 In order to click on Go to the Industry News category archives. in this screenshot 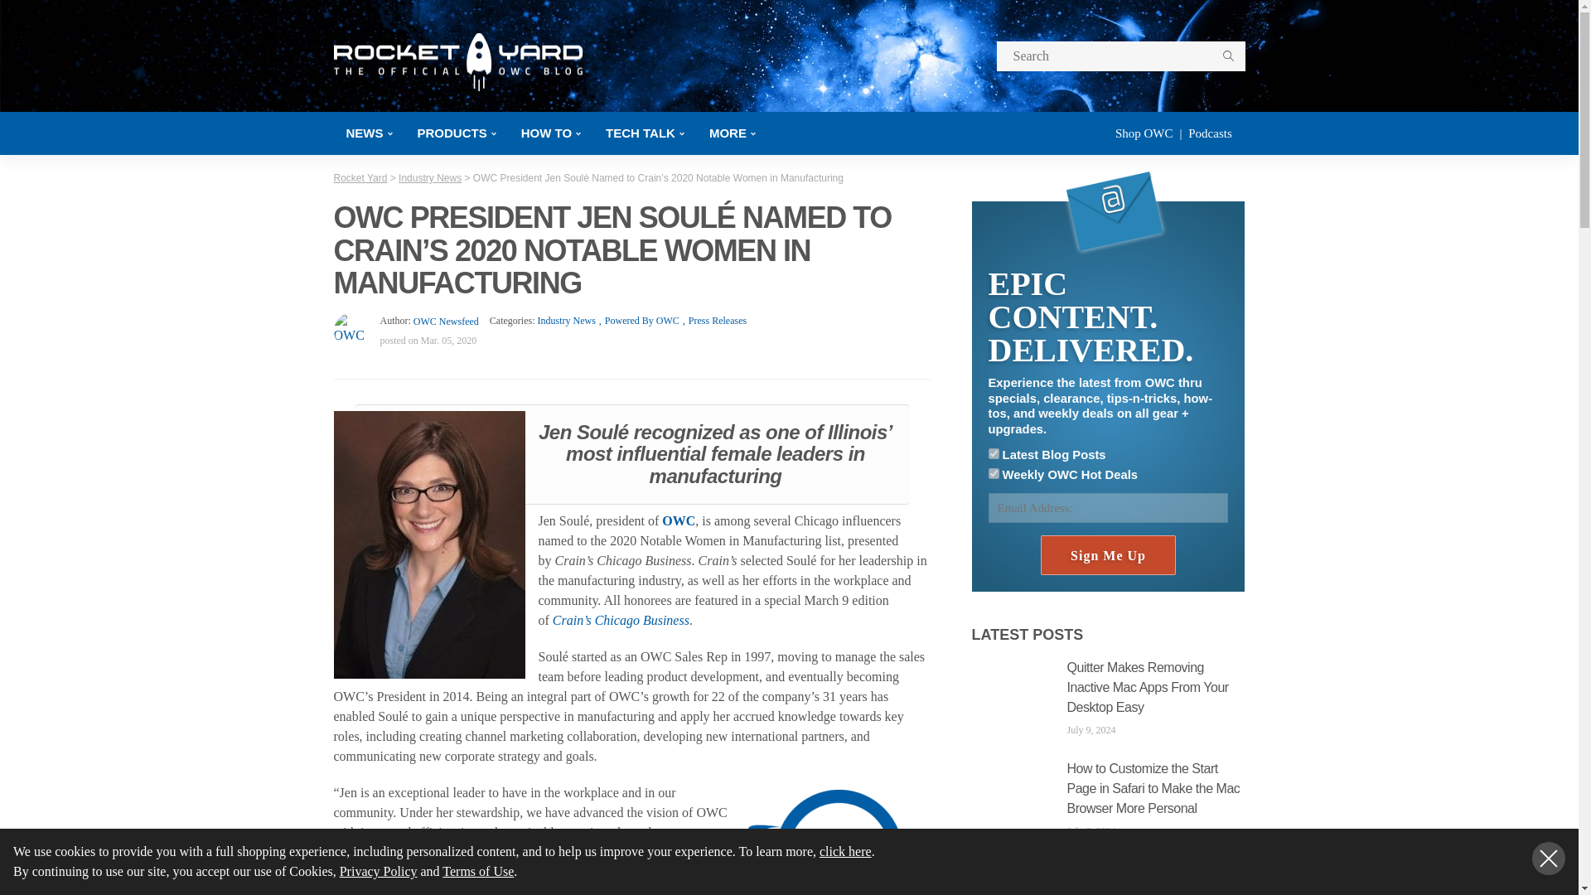, I will do `click(429, 178)`.